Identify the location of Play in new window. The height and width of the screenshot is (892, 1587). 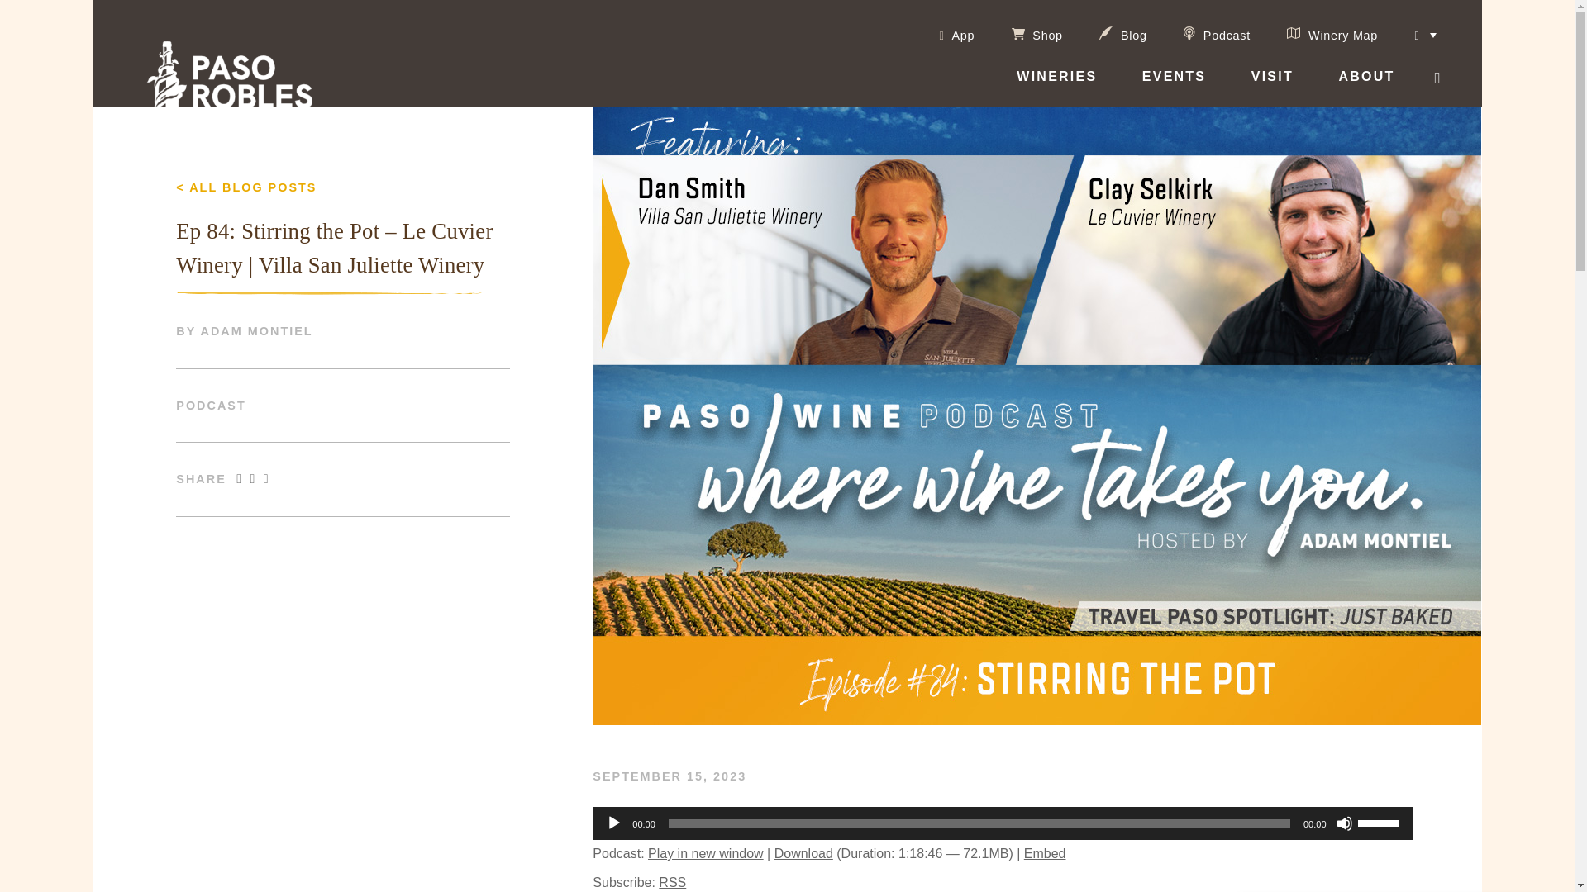
(705, 853).